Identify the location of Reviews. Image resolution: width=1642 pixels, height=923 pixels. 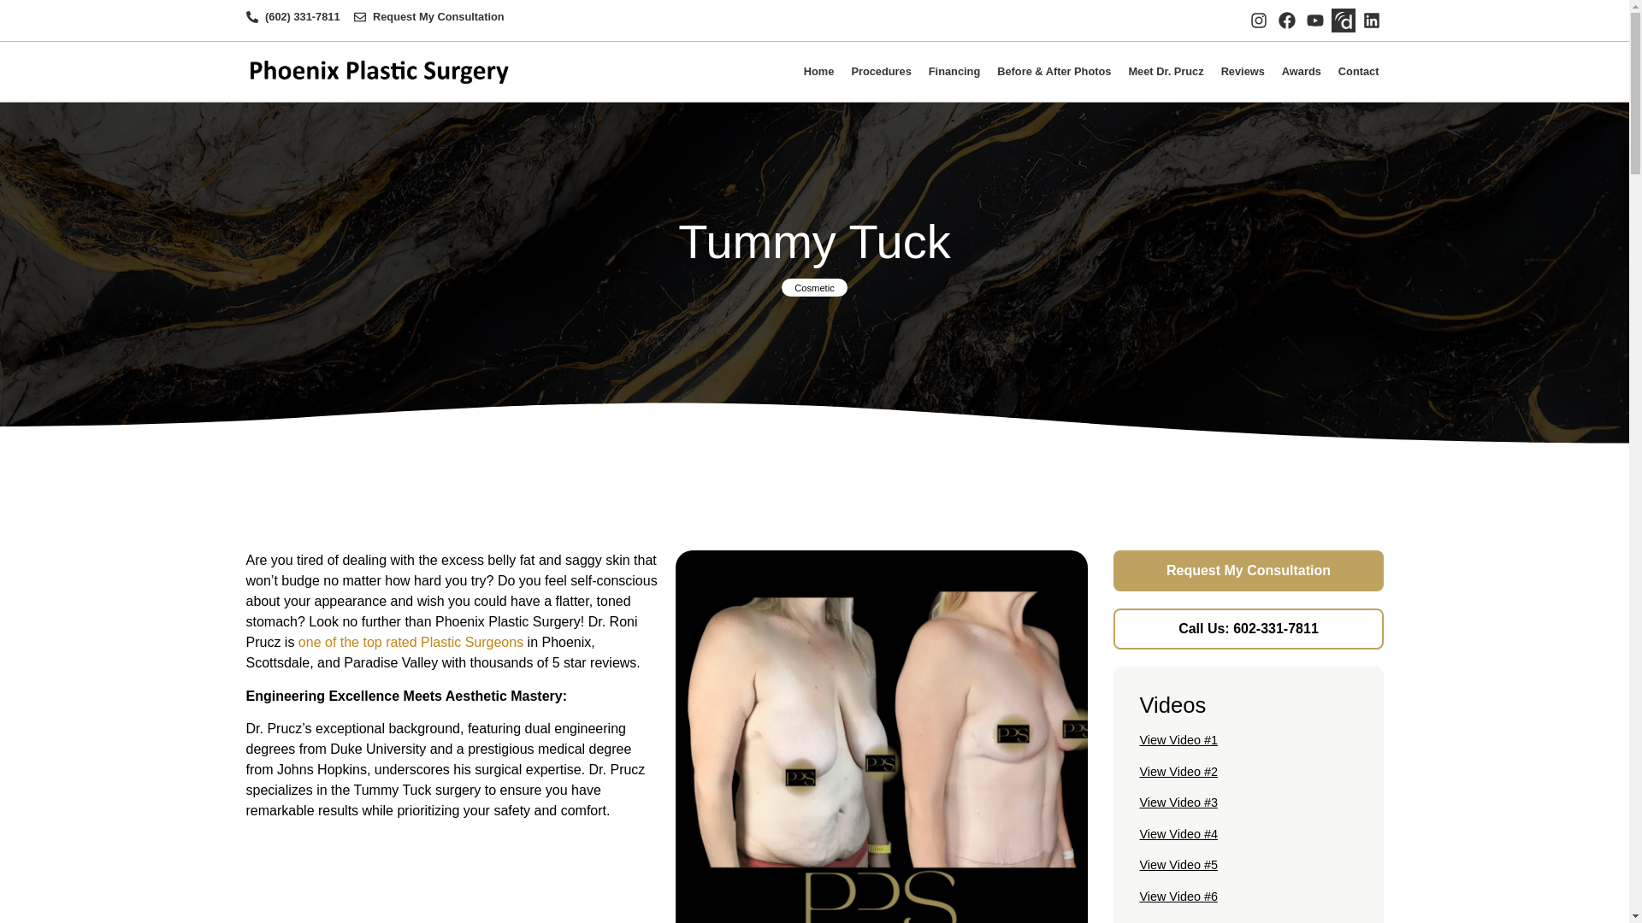
(1243, 71).